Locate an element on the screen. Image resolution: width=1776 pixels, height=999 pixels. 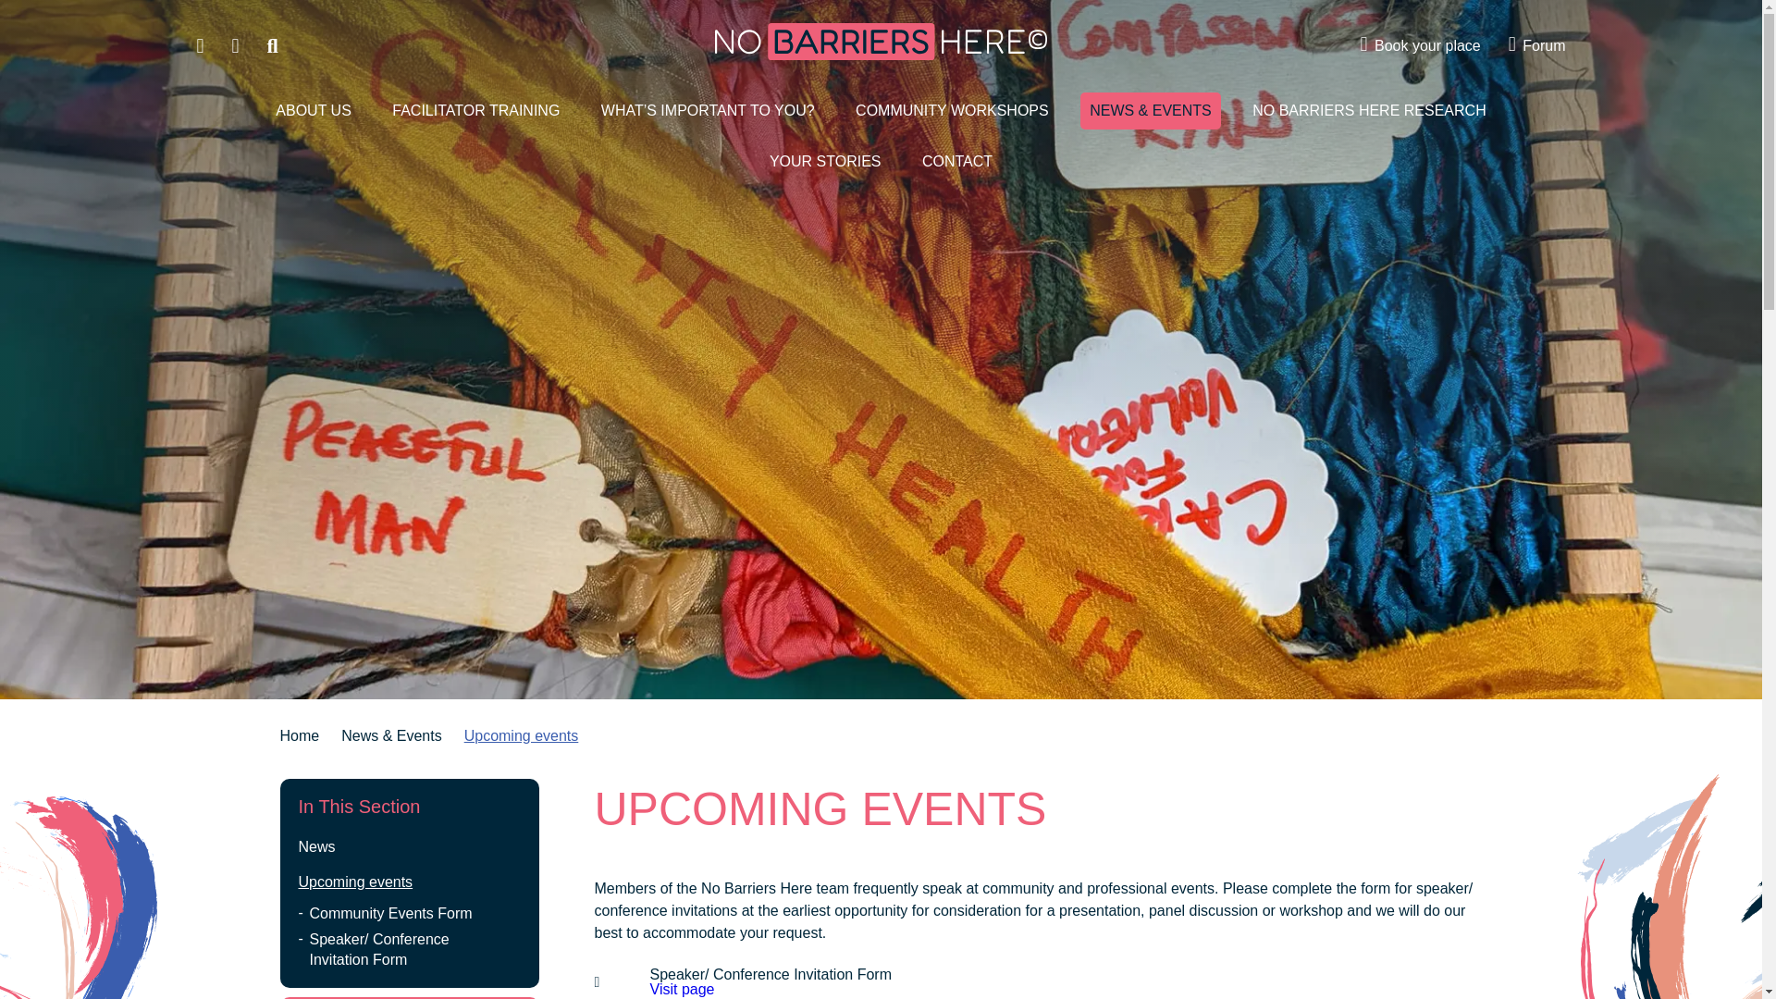
NO BARRIERS HERE RESEARCH is located at coordinates (1369, 111).